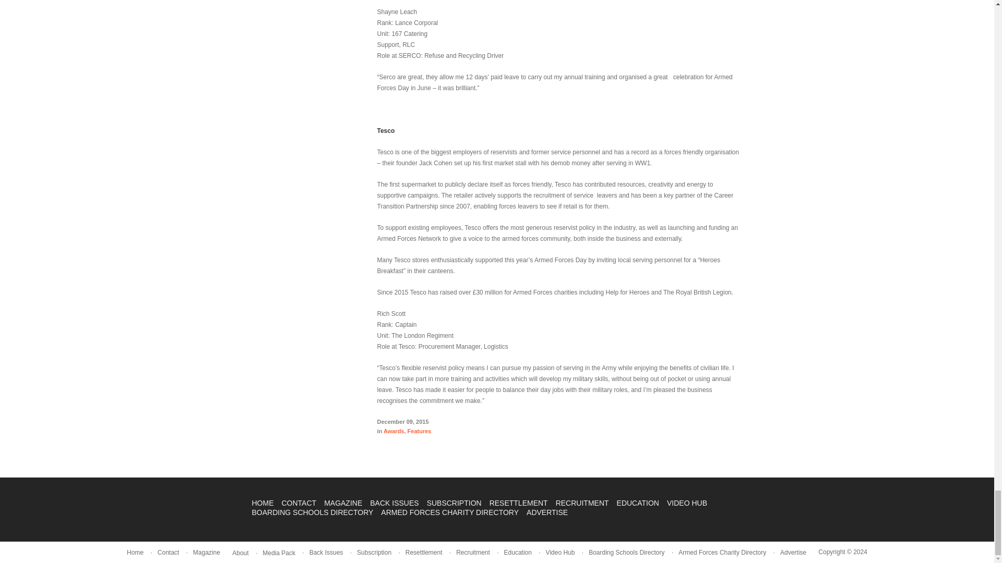 The image size is (1002, 563). What do you see at coordinates (450, 512) in the screenshot?
I see `ARMED FORCES CHARITY DIRECTORY` at bounding box center [450, 512].